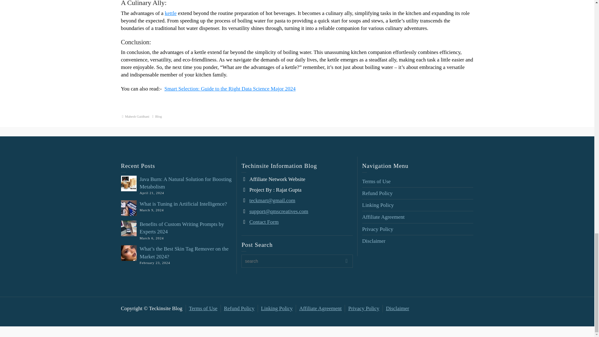  I want to click on What is Tuning in Artificial Intelligence?, so click(183, 204).